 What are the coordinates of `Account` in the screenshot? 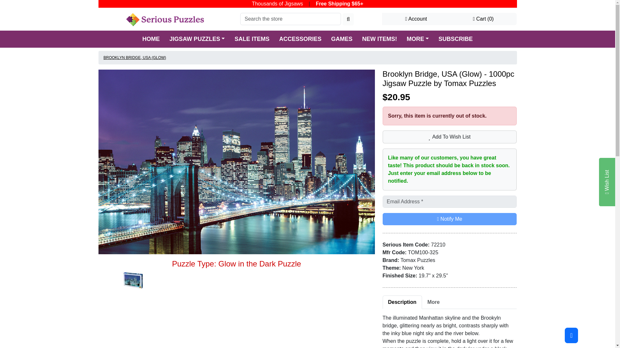 It's located at (416, 19).